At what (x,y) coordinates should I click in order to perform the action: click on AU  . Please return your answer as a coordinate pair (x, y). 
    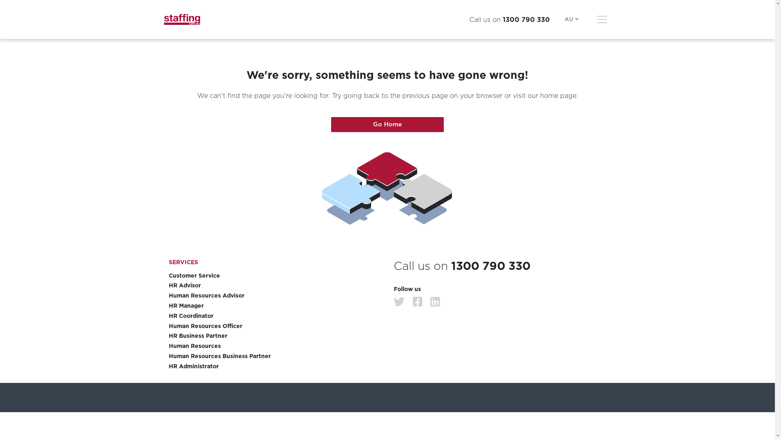
    Looking at the image, I should click on (572, 20).